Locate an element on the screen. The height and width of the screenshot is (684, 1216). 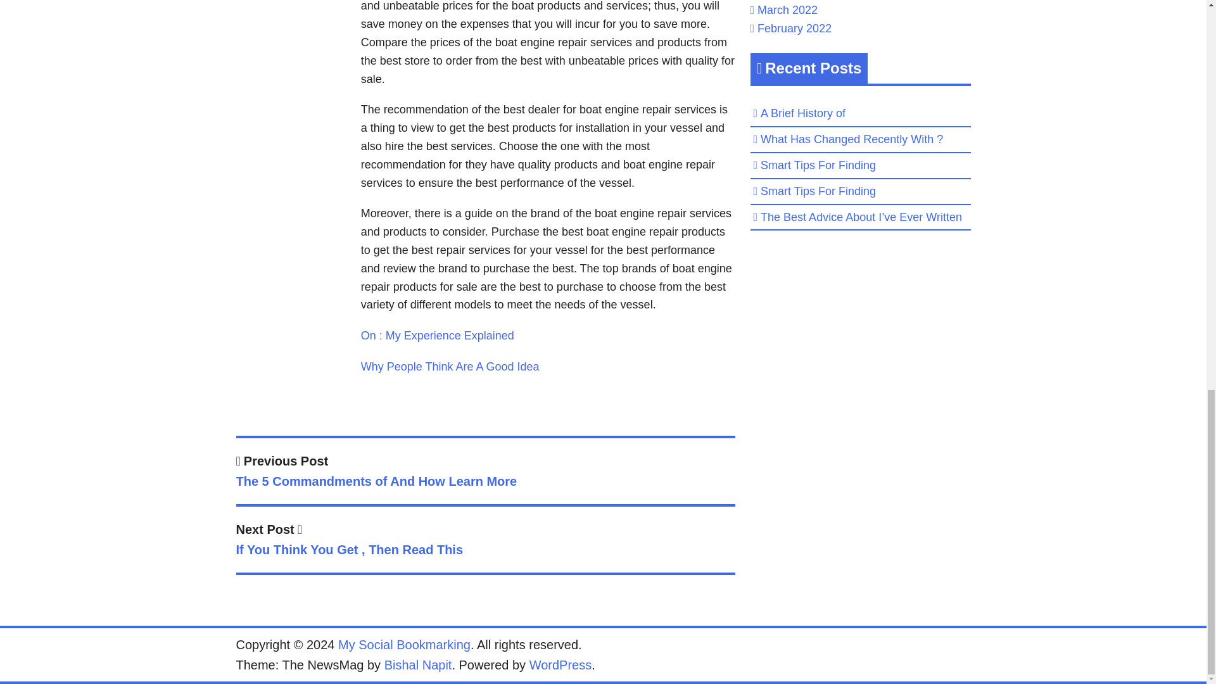
My Social Bookmarking is located at coordinates (404, 645).